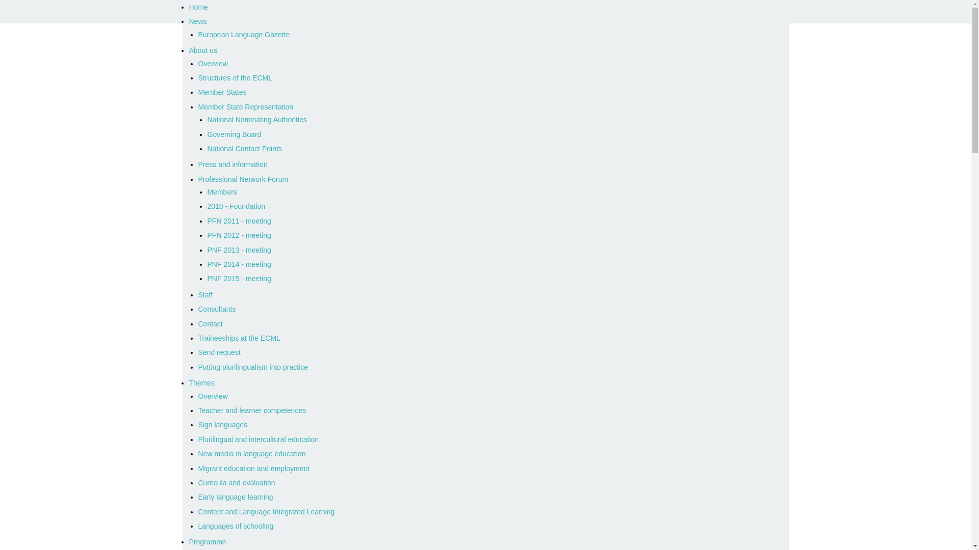  Describe the element at coordinates (233, 164) in the screenshot. I see `Press and information` at that location.